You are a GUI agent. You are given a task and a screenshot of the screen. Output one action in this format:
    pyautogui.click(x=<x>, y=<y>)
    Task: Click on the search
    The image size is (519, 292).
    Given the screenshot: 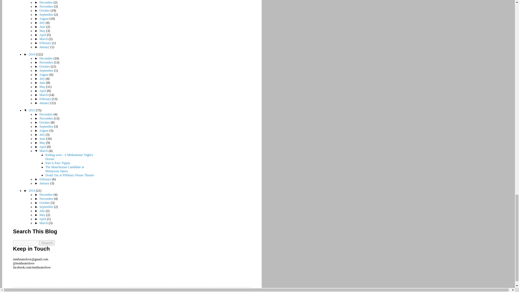 What is the action you would take?
    pyautogui.click(x=26, y=243)
    